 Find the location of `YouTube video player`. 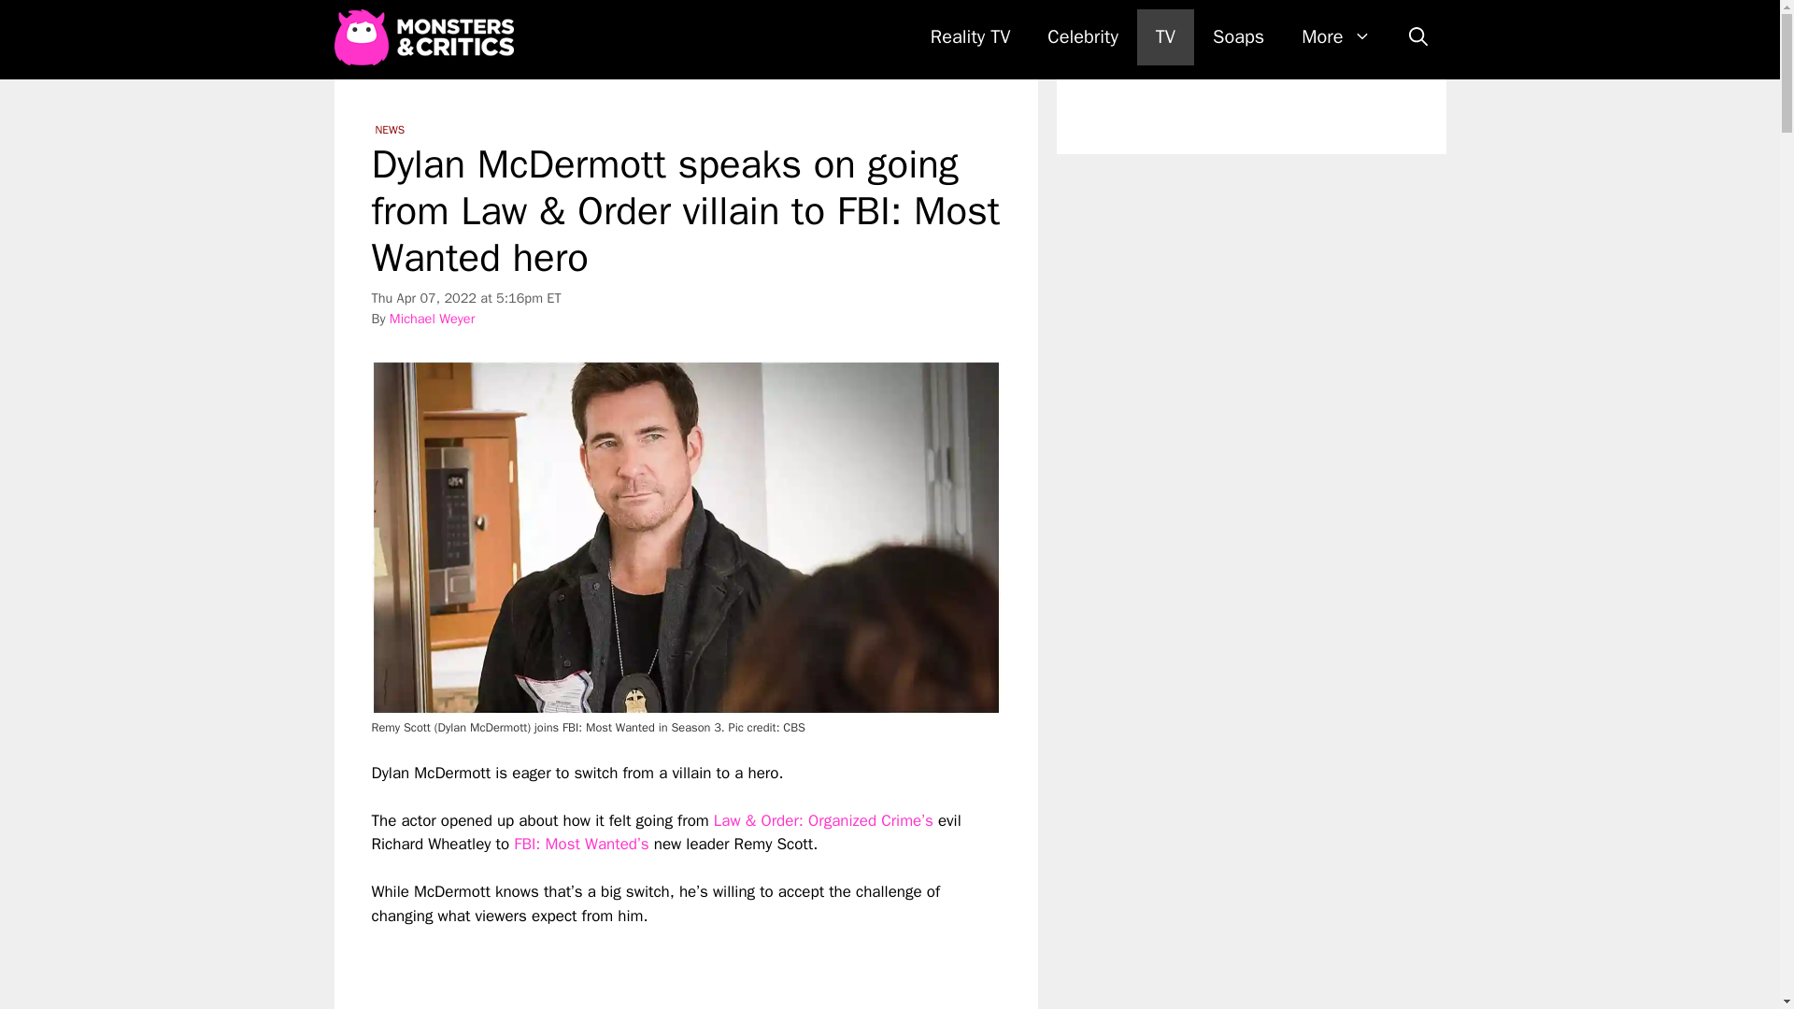

YouTube video player is located at coordinates (634, 968).